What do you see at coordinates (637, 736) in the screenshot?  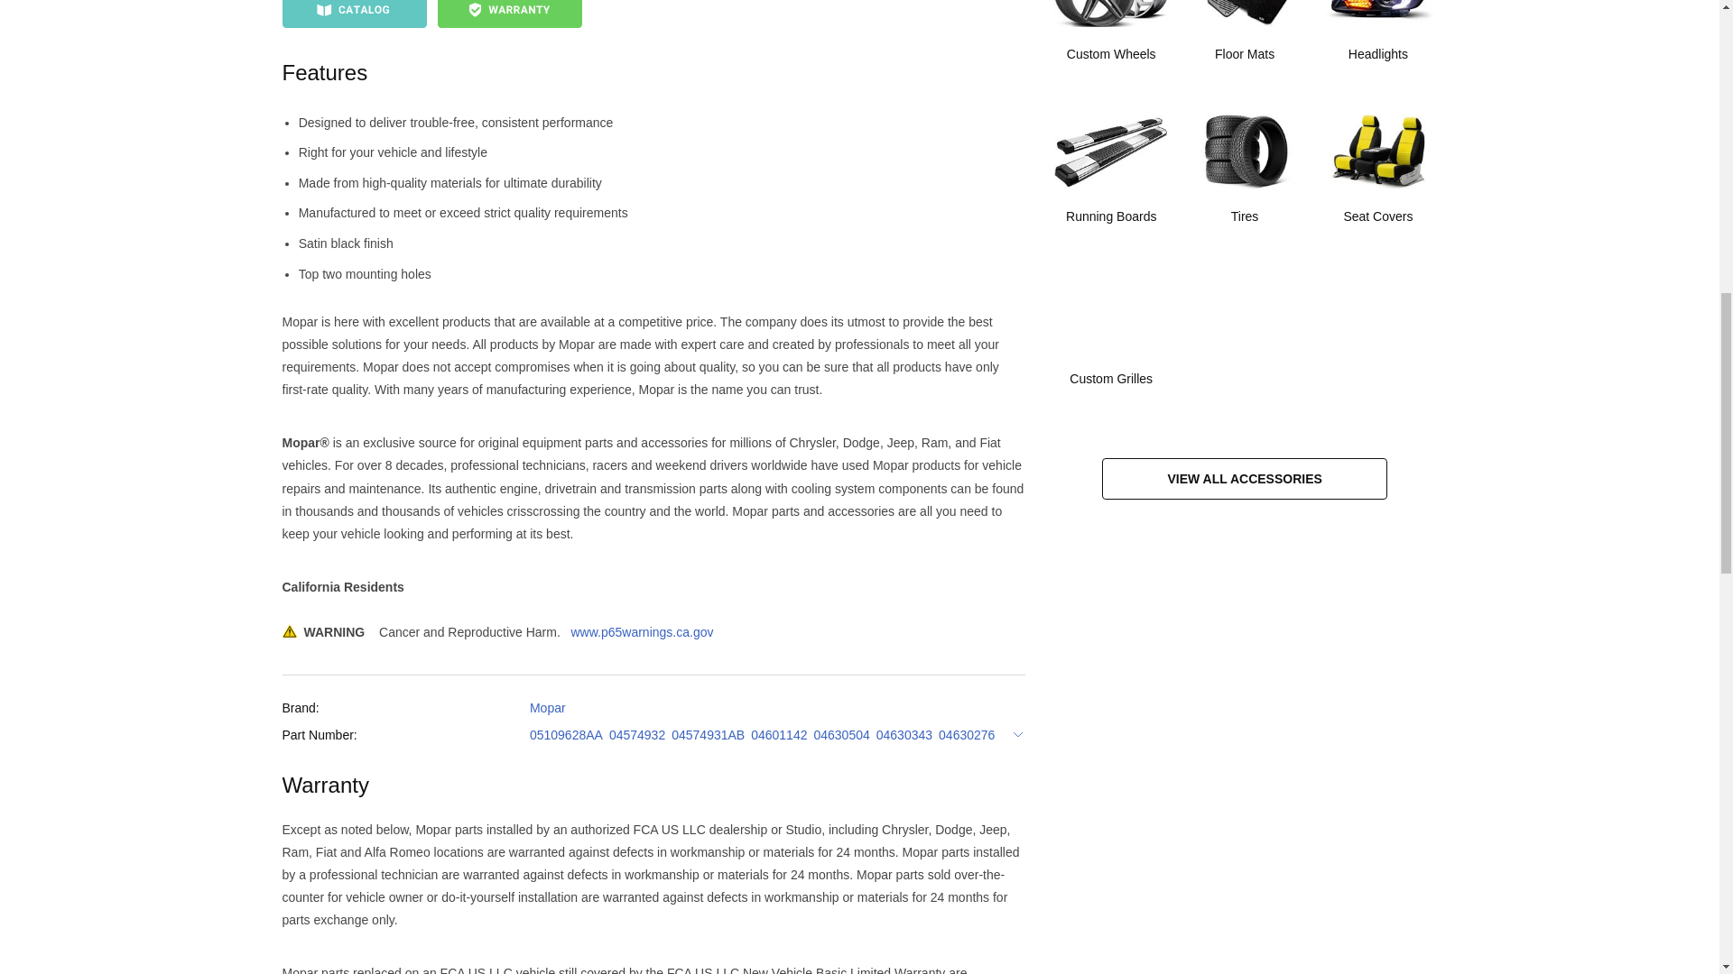 I see `04574932` at bounding box center [637, 736].